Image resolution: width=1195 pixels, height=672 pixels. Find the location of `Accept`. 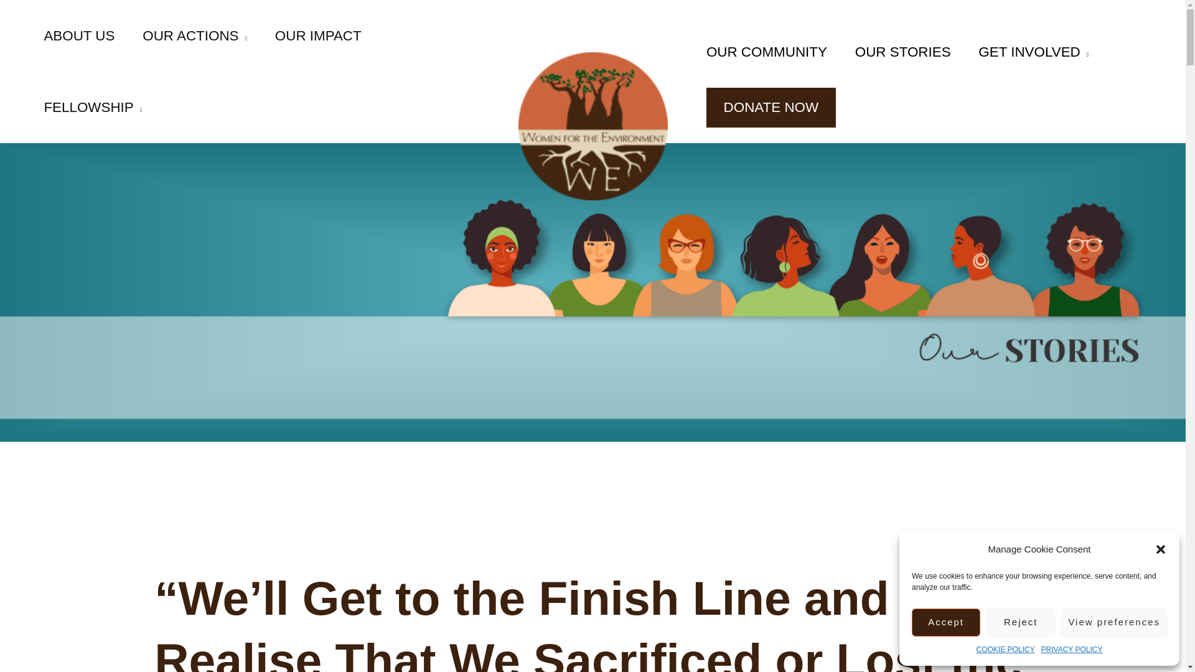

Accept is located at coordinates (945, 622).